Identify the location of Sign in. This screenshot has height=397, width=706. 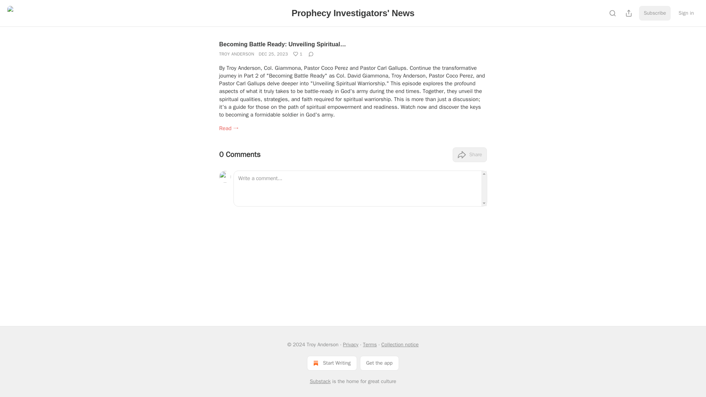
(686, 13).